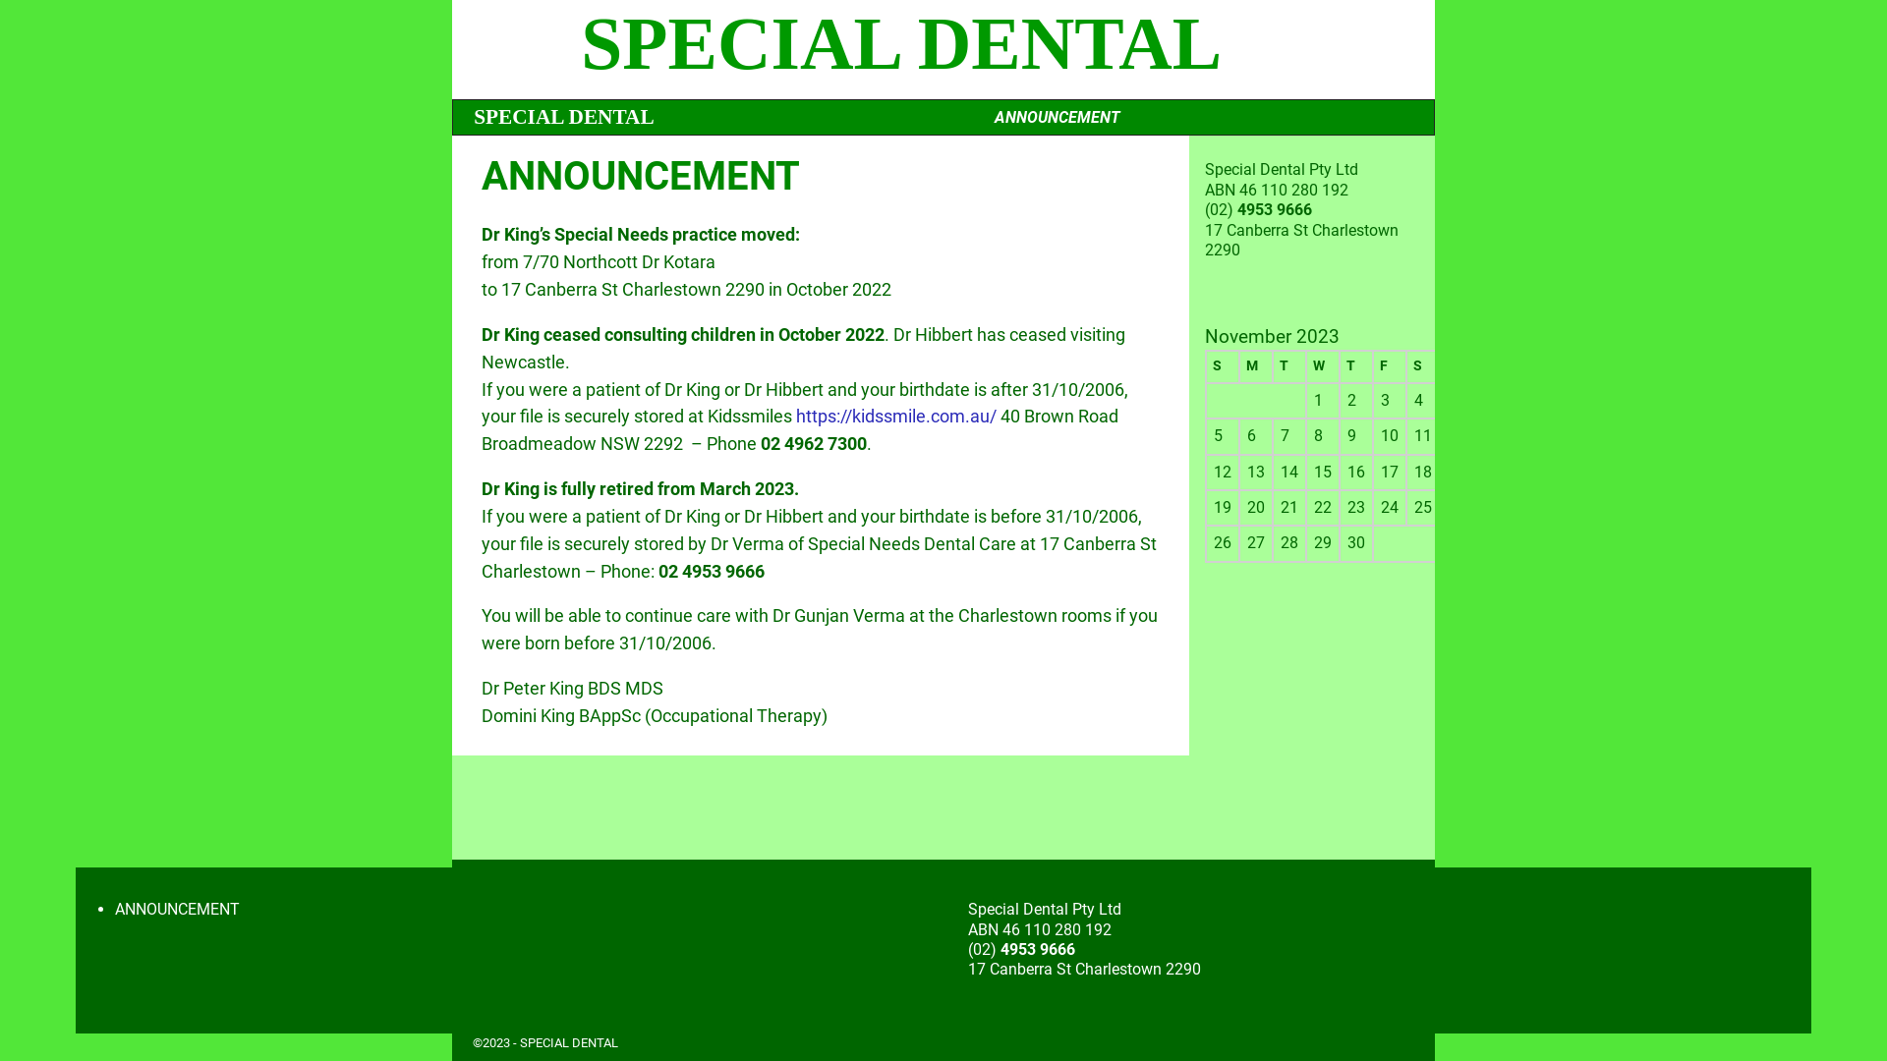 The height and width of the screenshot is (1061, 1887). I want to click on SPECIAL DENTAL, so click(564, 117).